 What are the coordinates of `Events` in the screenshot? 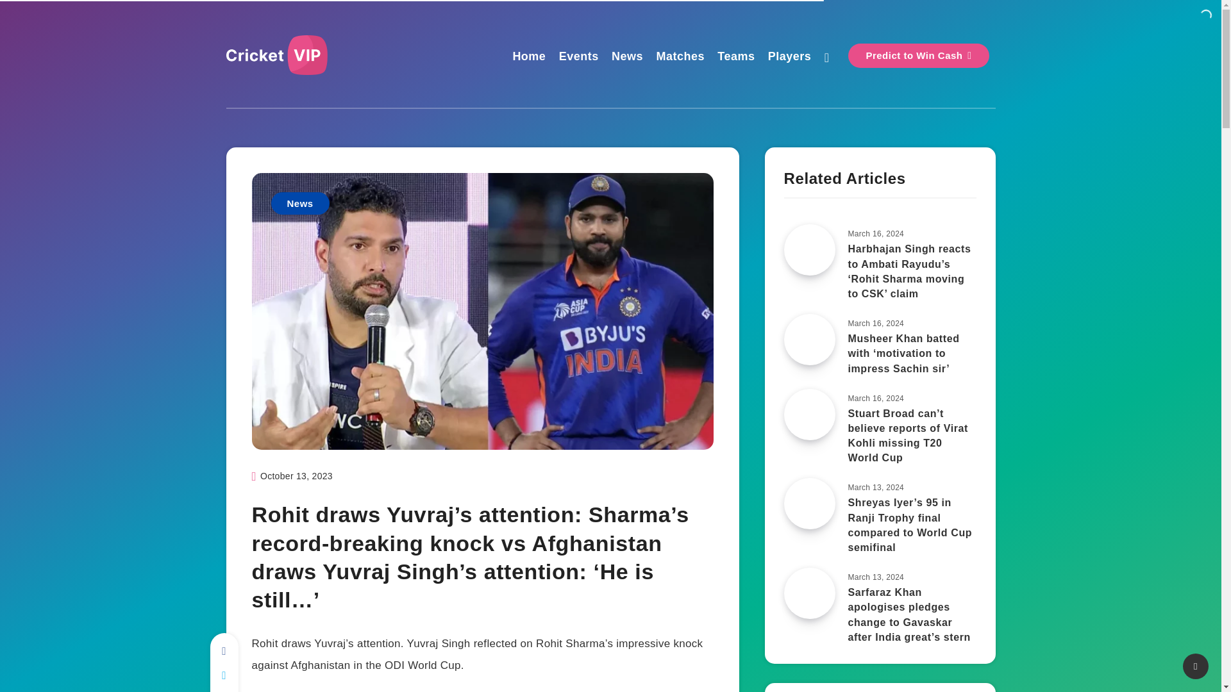 It's located at (578, 58).